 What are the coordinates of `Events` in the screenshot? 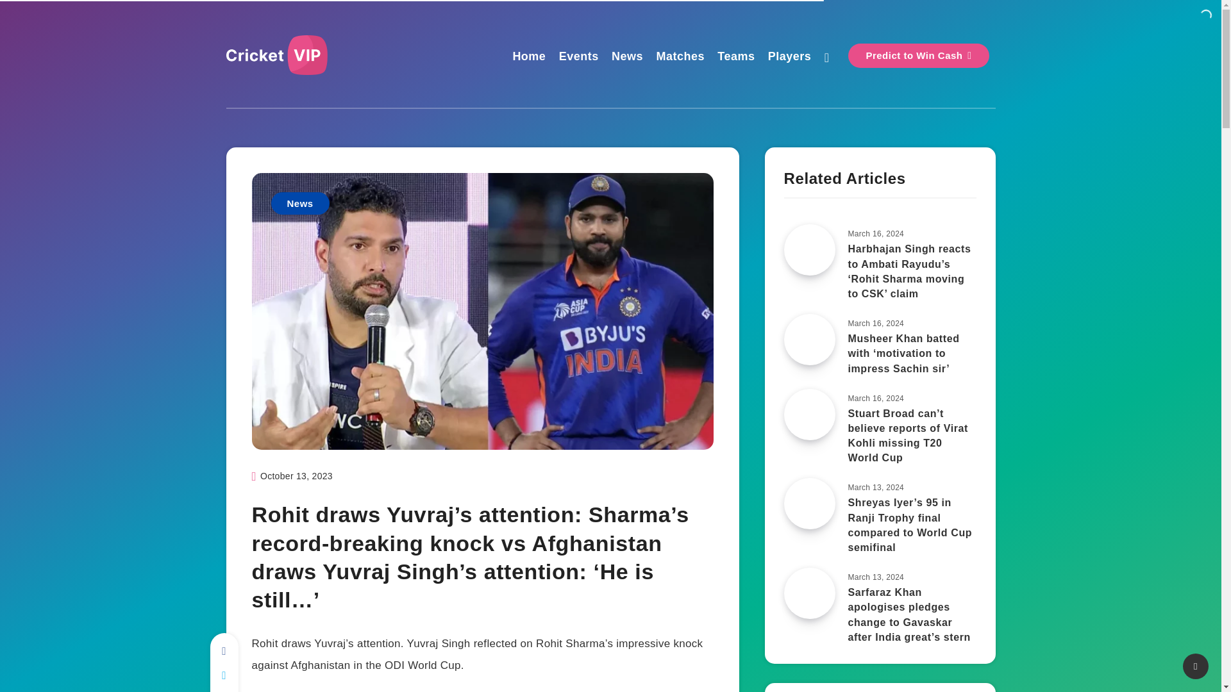 It's located at (578, 58).